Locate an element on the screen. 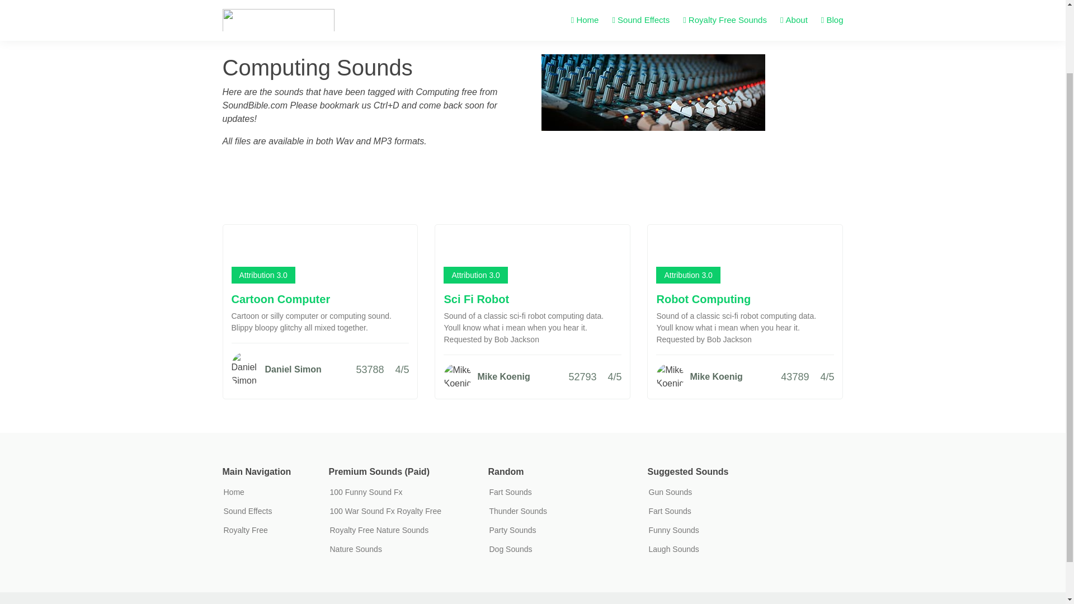 This screenshot has width=1074, height=604. Laugh Sounds is located at coordinates (673, 549).